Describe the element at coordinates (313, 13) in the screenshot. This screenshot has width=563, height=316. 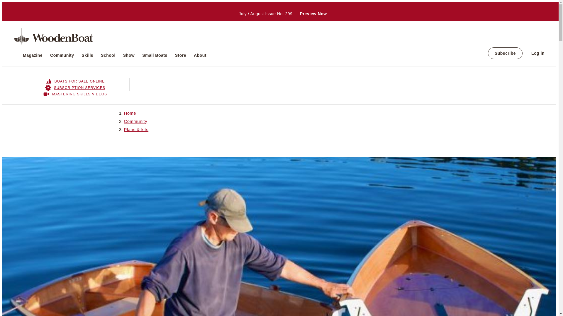
I see `Preview Now` at that location.